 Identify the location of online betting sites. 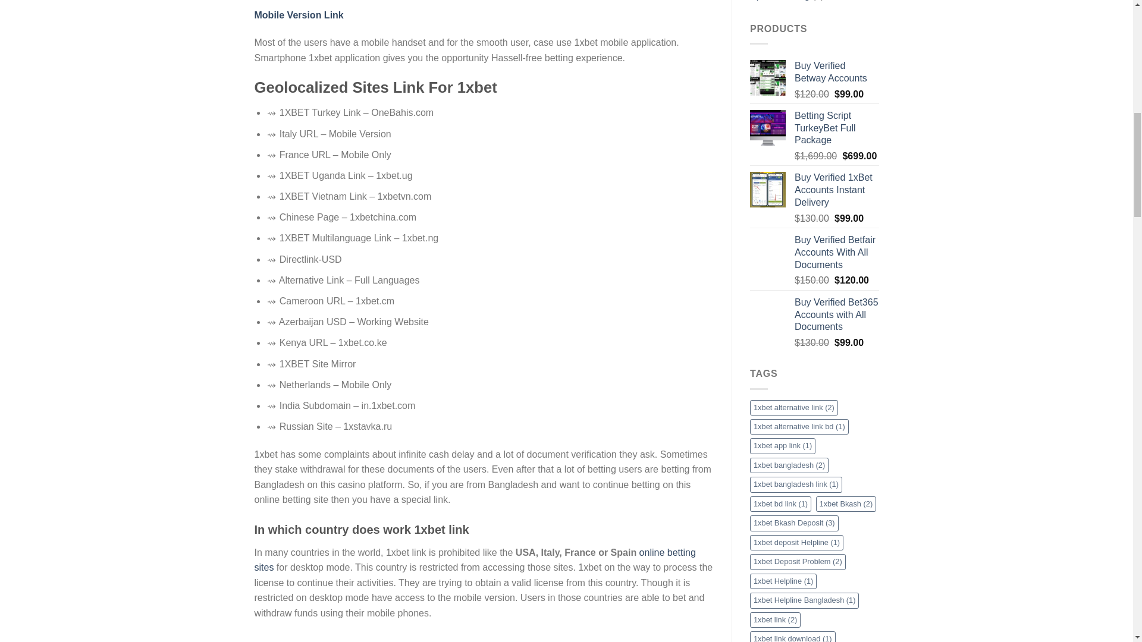
(475, 560).